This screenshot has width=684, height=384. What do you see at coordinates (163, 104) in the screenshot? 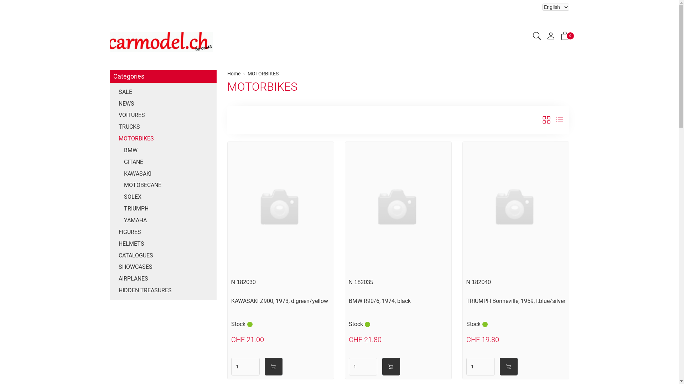
I see `NEWS` at bounding box center [163, 104].